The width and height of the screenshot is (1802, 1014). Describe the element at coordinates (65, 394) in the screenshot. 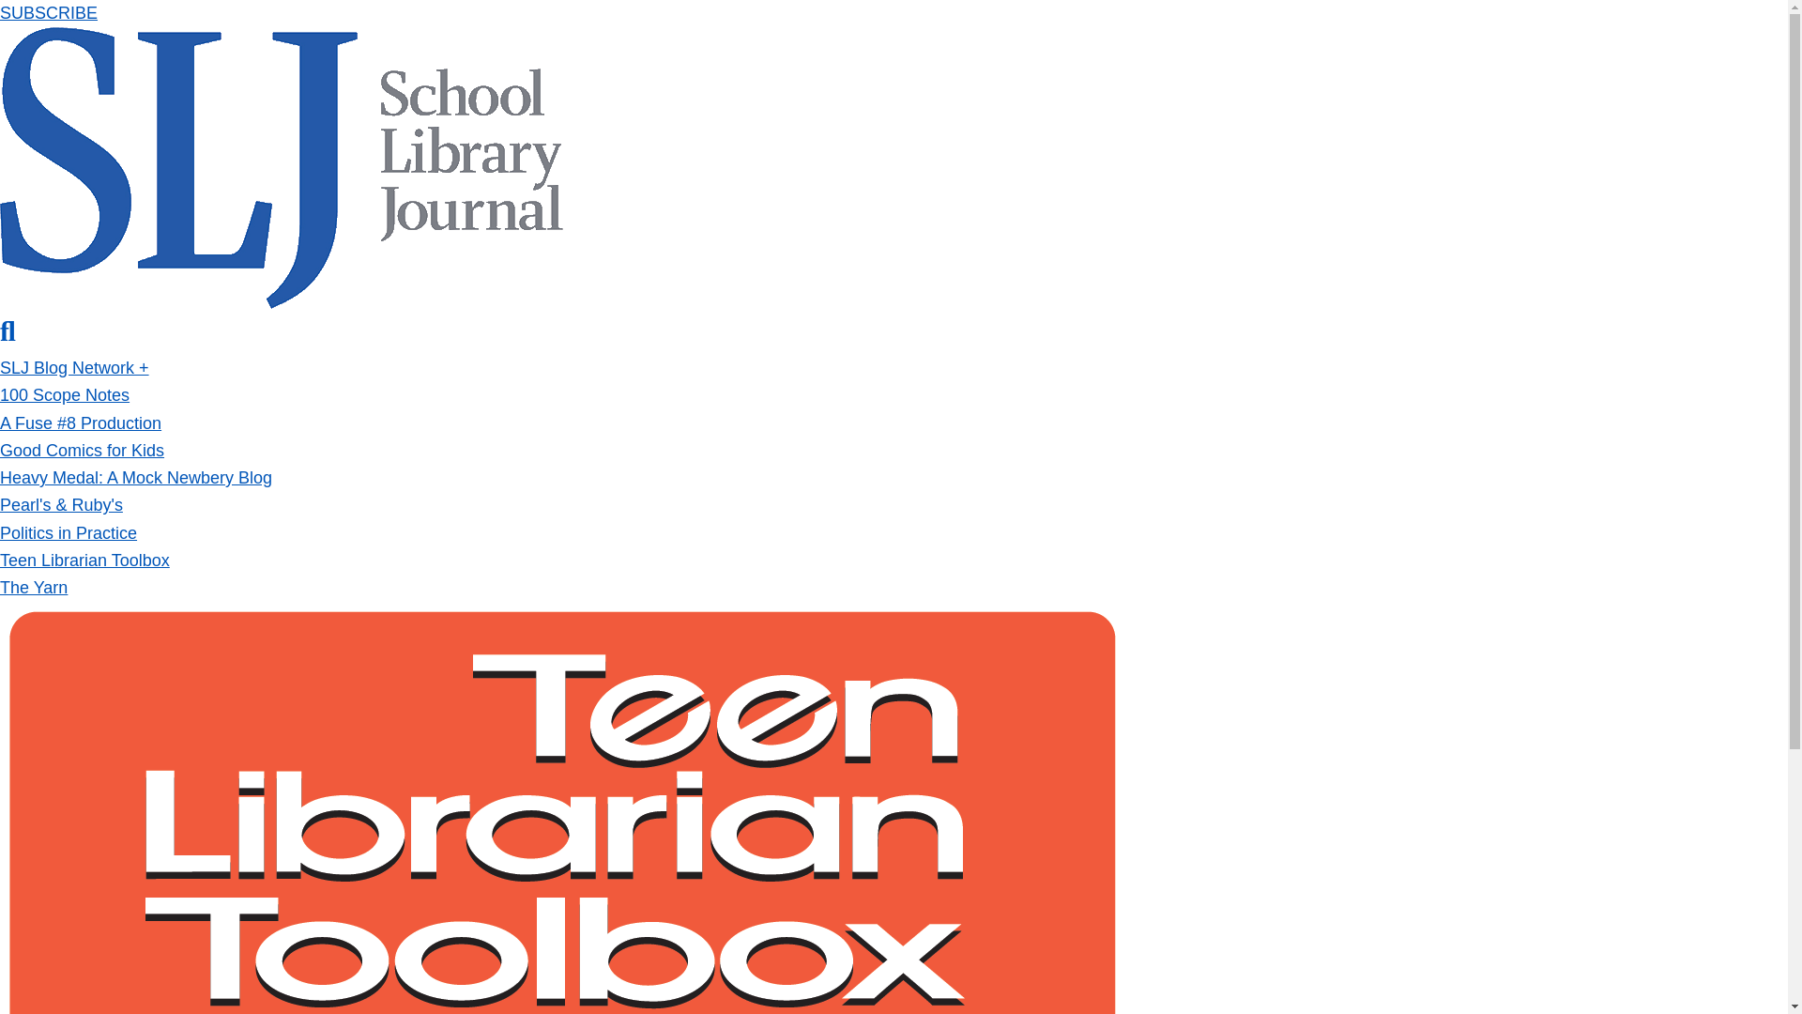

I see `100 Scope Notes` at that location.